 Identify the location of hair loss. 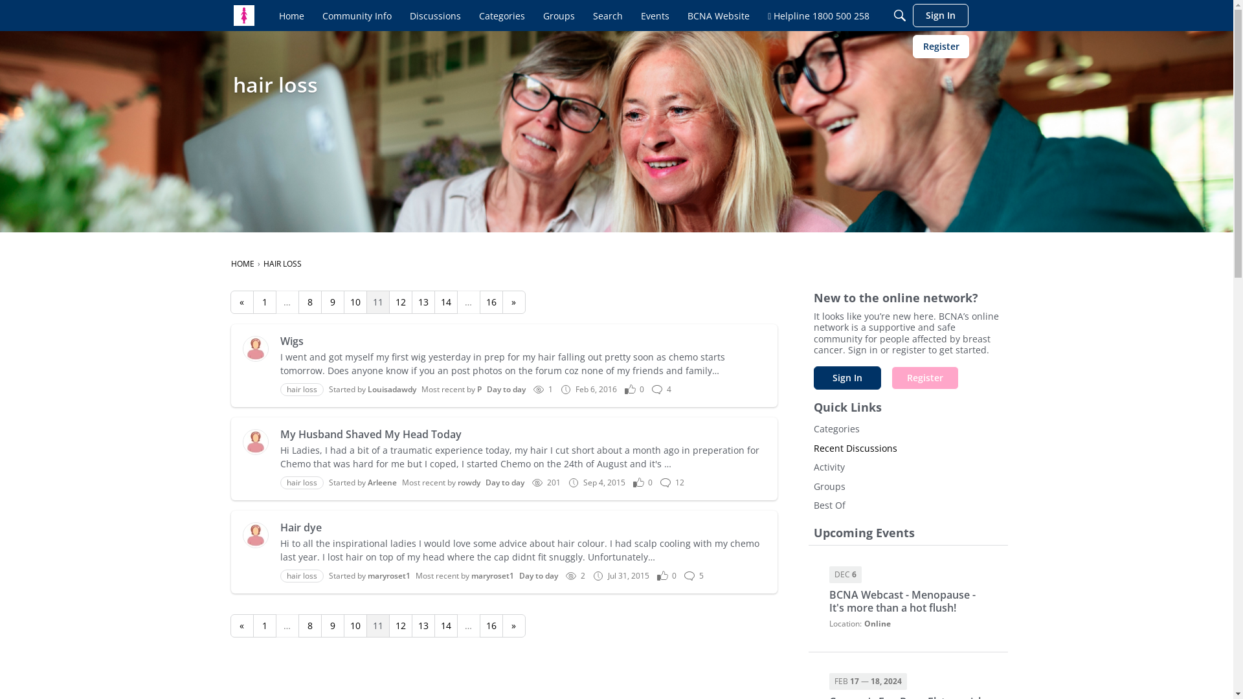
(302, 483).